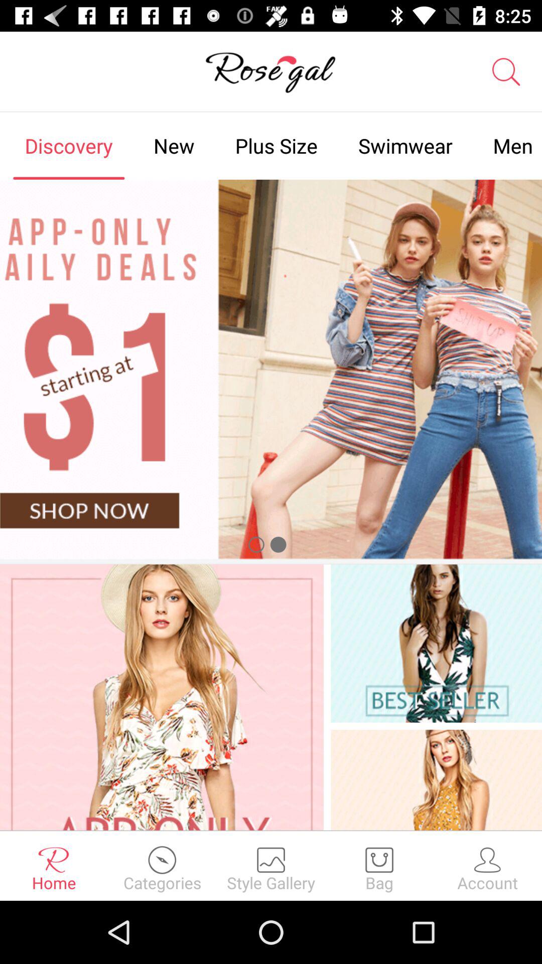 Image resolution: width=542 pixels, height=964 pixels. I want to click on access app deals, so click(271, 369).